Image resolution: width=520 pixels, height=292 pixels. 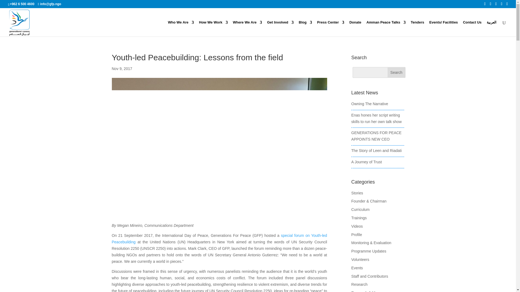 I want to click on Get Involved, so click(x=280, y=28).